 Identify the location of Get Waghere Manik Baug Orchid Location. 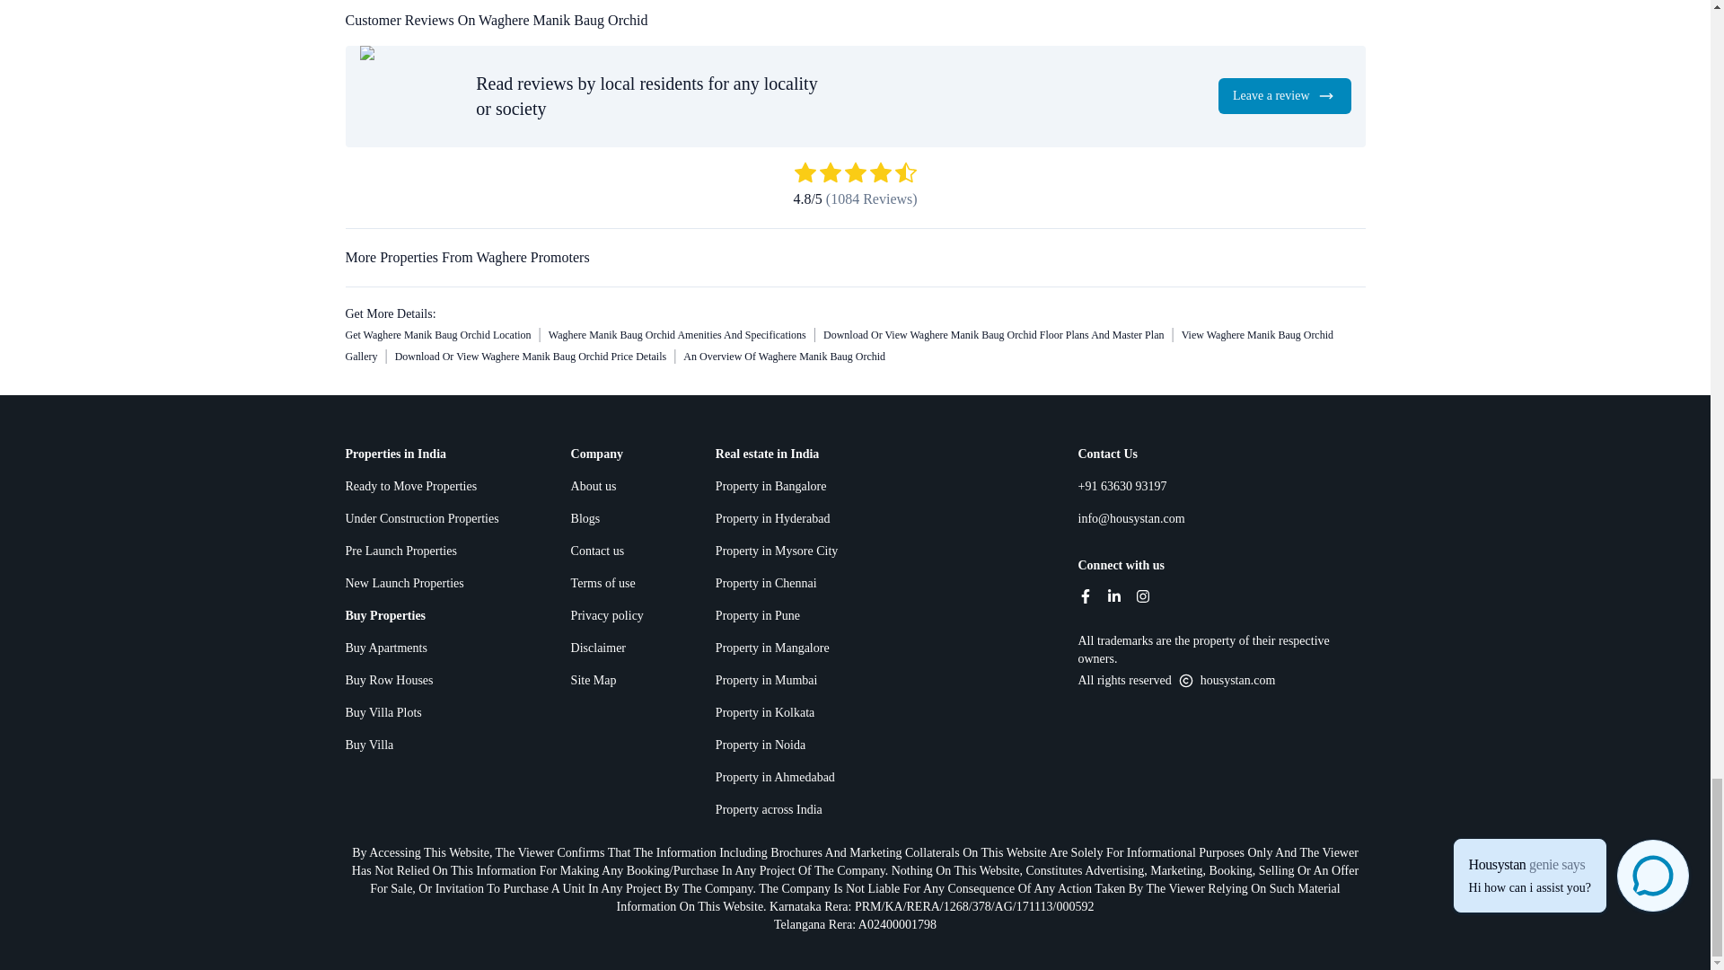
(438, 335).